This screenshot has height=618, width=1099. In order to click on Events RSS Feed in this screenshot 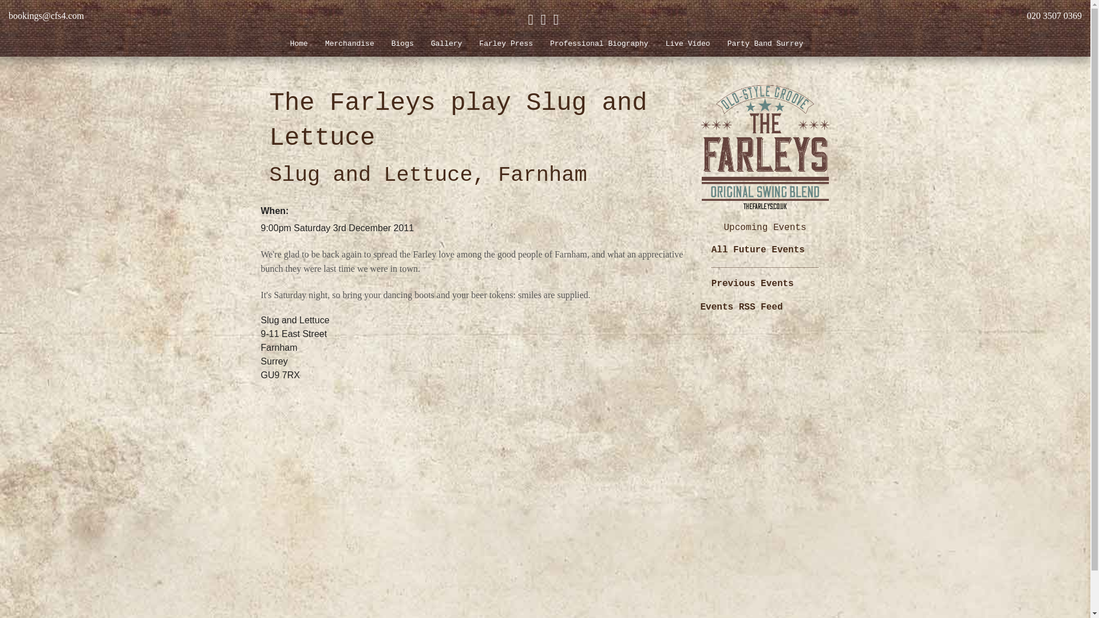, I will do `click(742, 307)`.